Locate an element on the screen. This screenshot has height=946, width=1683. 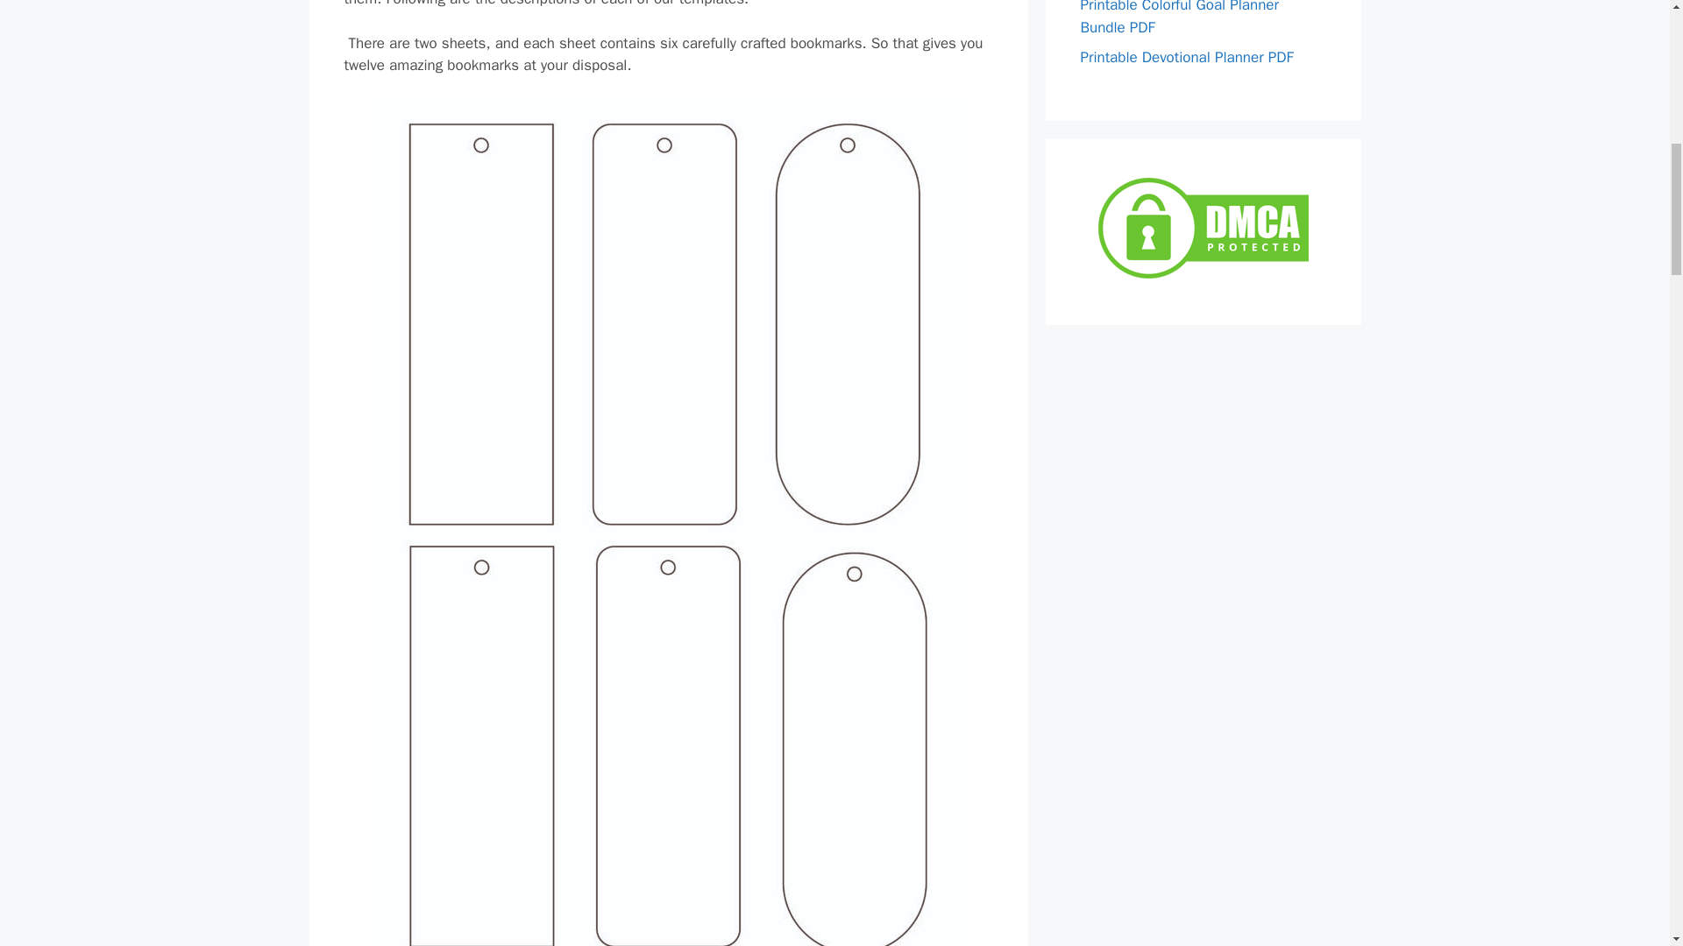
Printable Colorful Goal Planner Bundle PDF is located at coordinates (1178, 18).